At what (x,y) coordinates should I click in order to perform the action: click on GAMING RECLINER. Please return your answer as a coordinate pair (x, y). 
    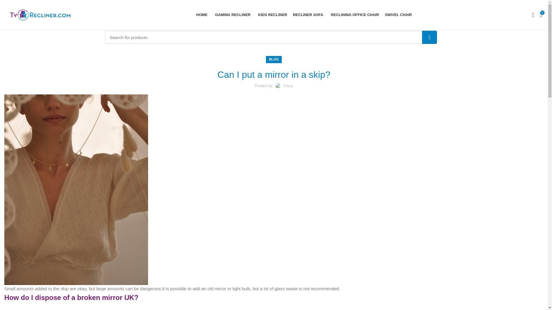
    Looking at the image, I should click on (233, 15).